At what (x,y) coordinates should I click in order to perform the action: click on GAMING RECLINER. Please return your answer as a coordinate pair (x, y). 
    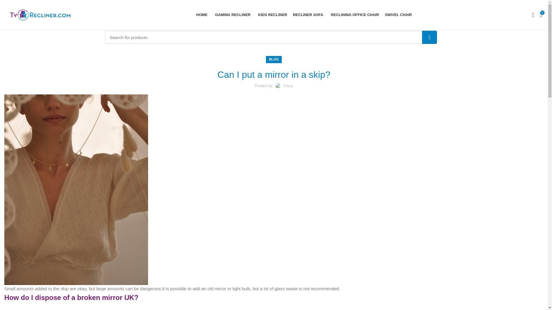
    Looking at the image, I should click on (233, 15).